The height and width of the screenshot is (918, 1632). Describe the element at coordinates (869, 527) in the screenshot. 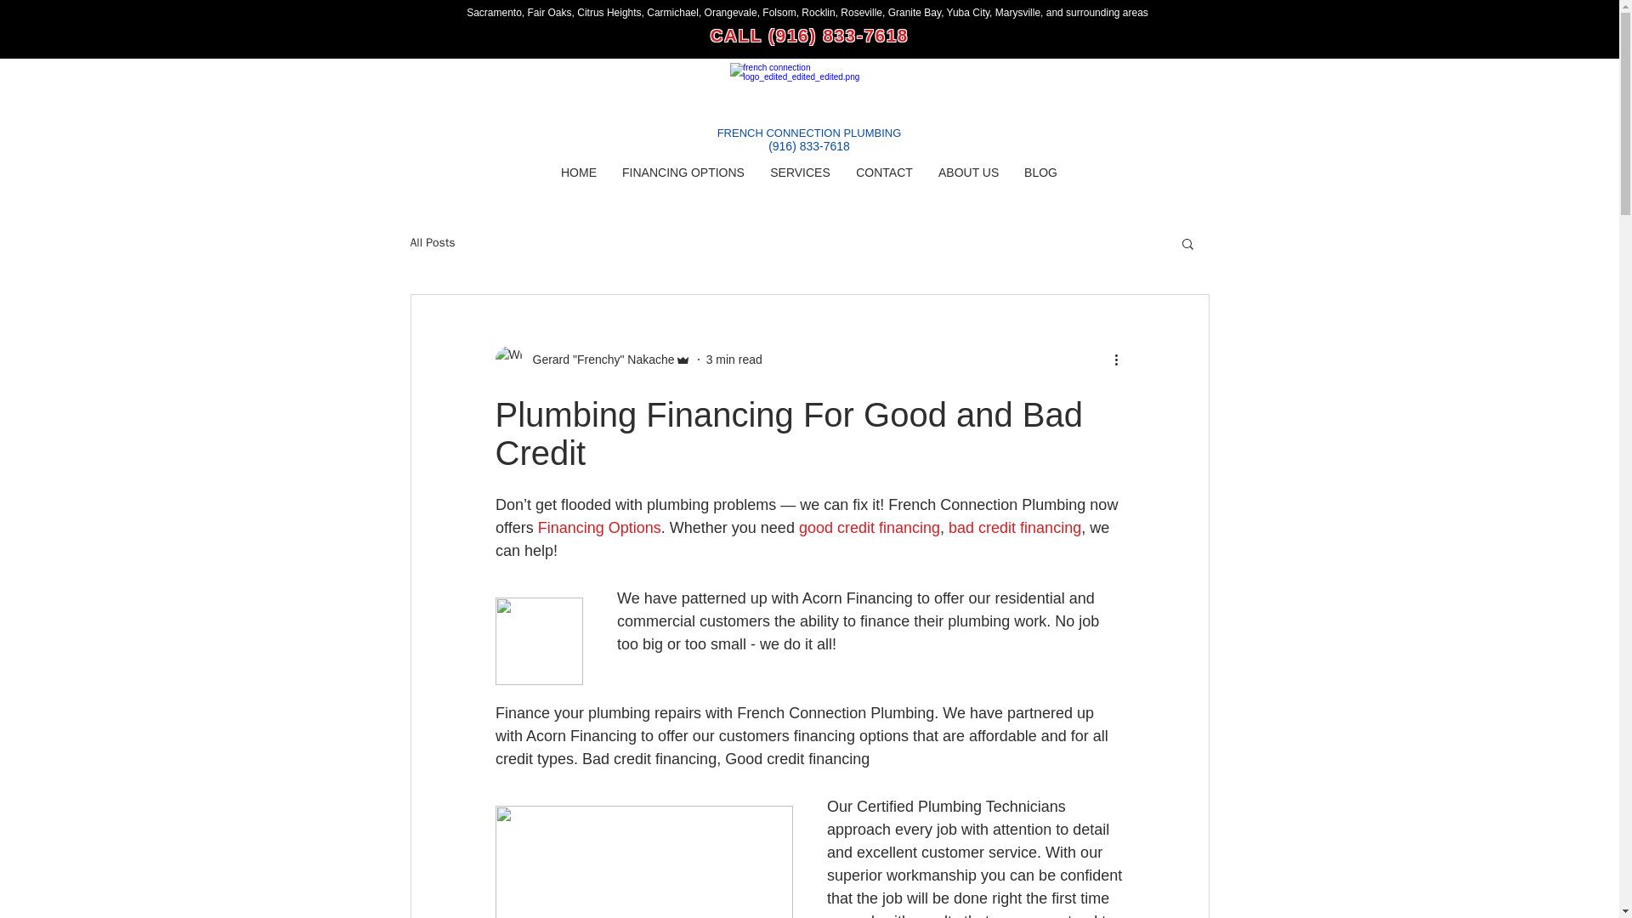

I see `good credit financing` at that location.